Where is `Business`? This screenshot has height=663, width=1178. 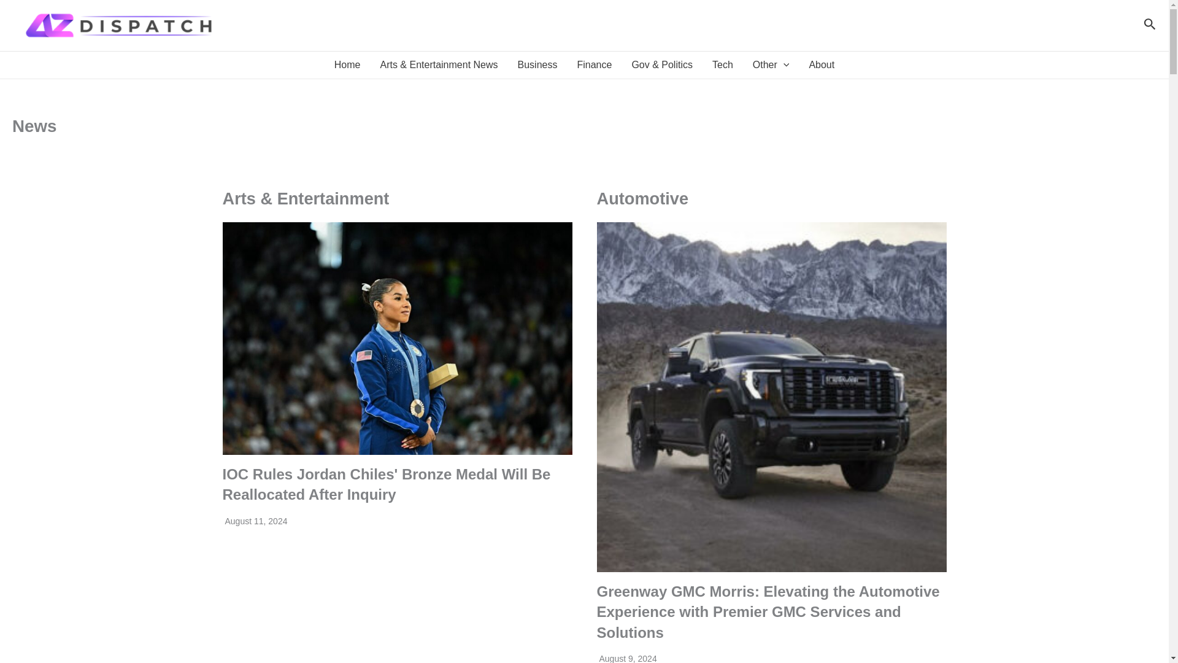 Business is located at coordinates (537, 65).